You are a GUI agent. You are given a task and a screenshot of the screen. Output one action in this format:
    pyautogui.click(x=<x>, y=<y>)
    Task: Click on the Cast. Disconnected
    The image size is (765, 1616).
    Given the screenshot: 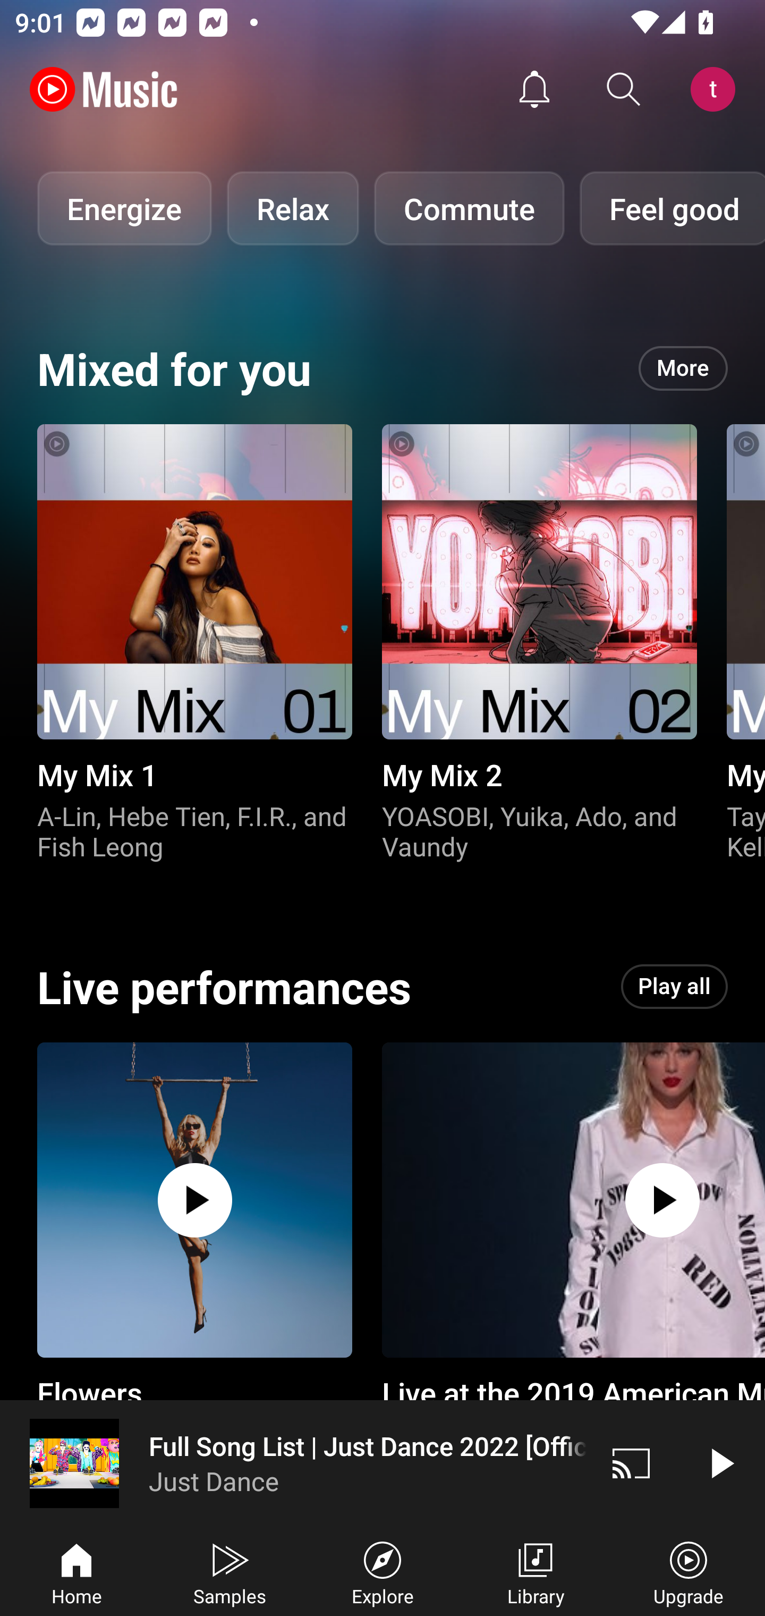 What is the action you would take?
    pyautogui.click(x=631, y=1463)
    